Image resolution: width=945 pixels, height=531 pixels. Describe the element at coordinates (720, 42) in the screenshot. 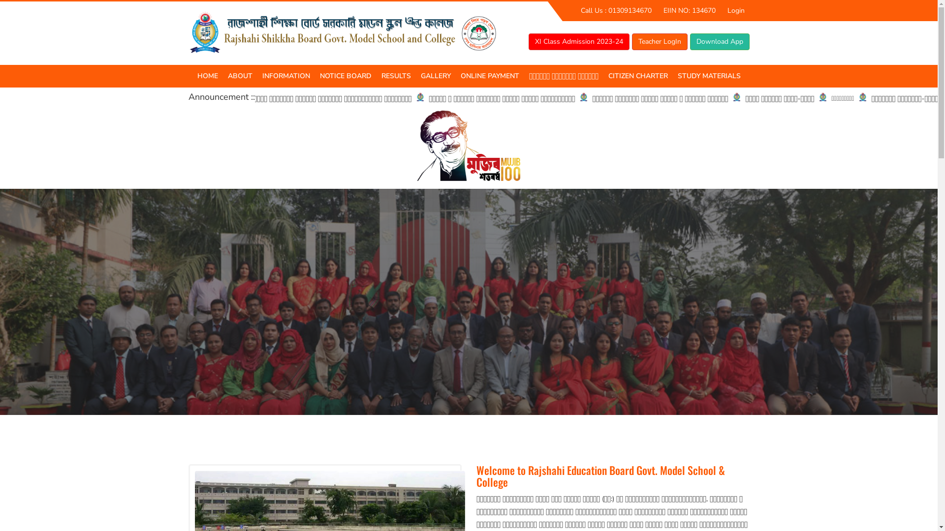

I see `Download App` at that location.